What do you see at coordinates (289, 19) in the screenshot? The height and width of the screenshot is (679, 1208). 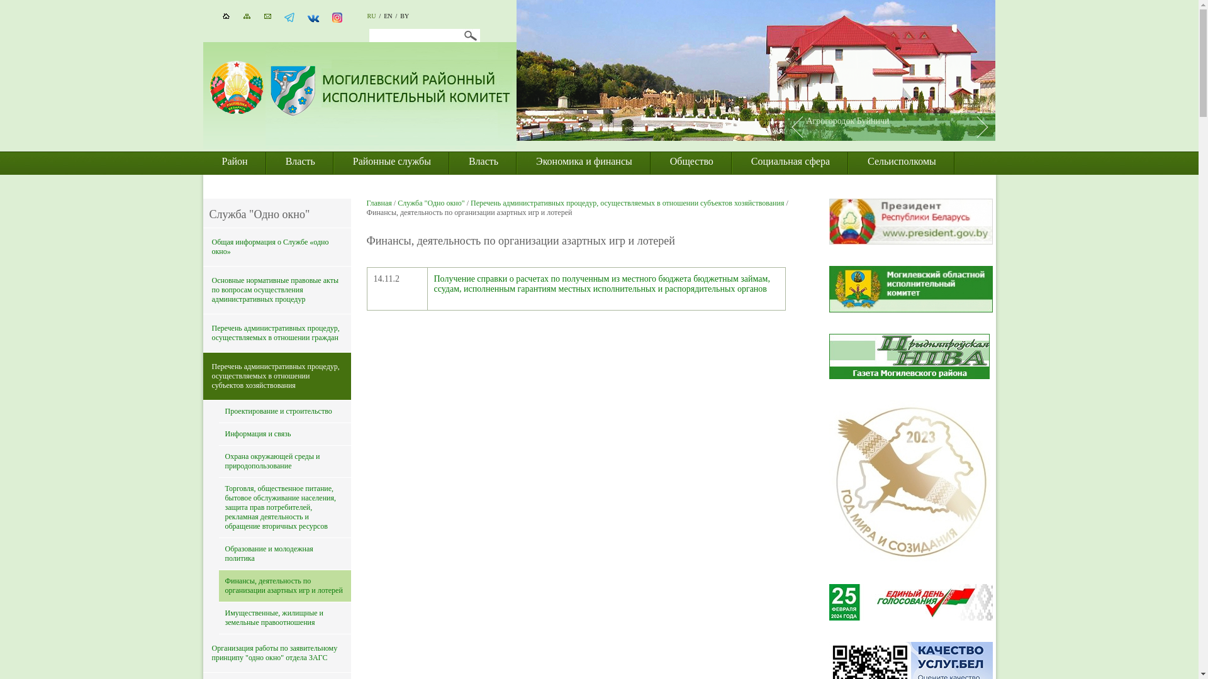 I see `t.me` at bounding box center [289, 19].